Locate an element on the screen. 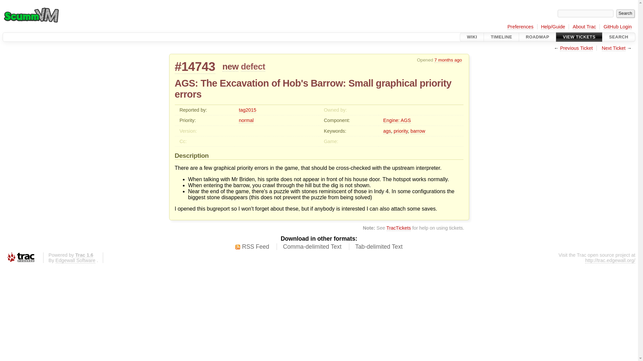 This screenshot has height=361, width=643. new is located at coordinates (230, 66).